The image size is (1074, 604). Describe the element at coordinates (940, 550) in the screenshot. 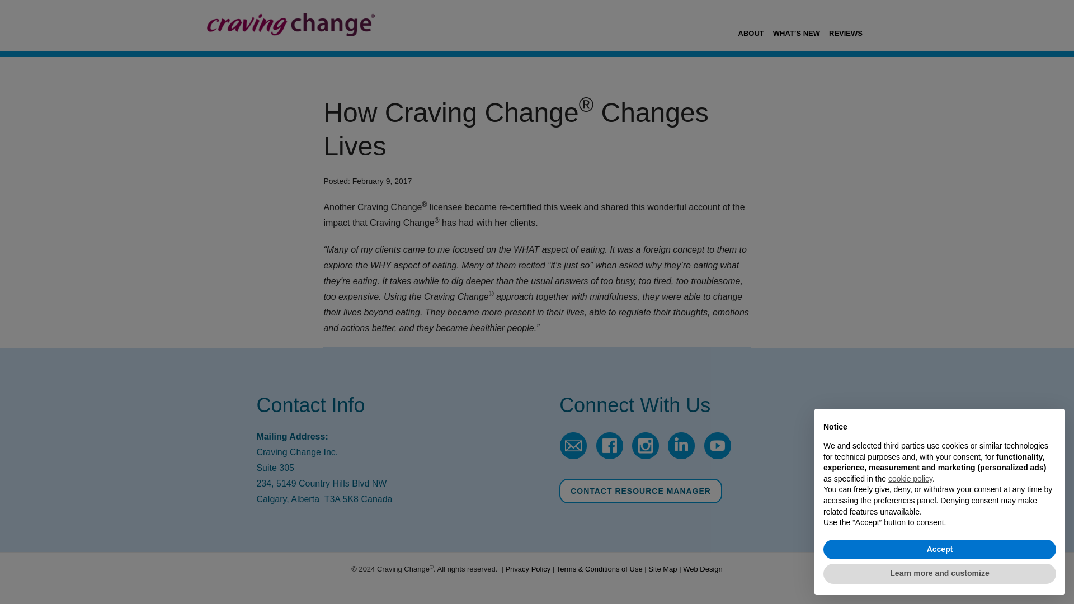

I see `Accept` at that location.